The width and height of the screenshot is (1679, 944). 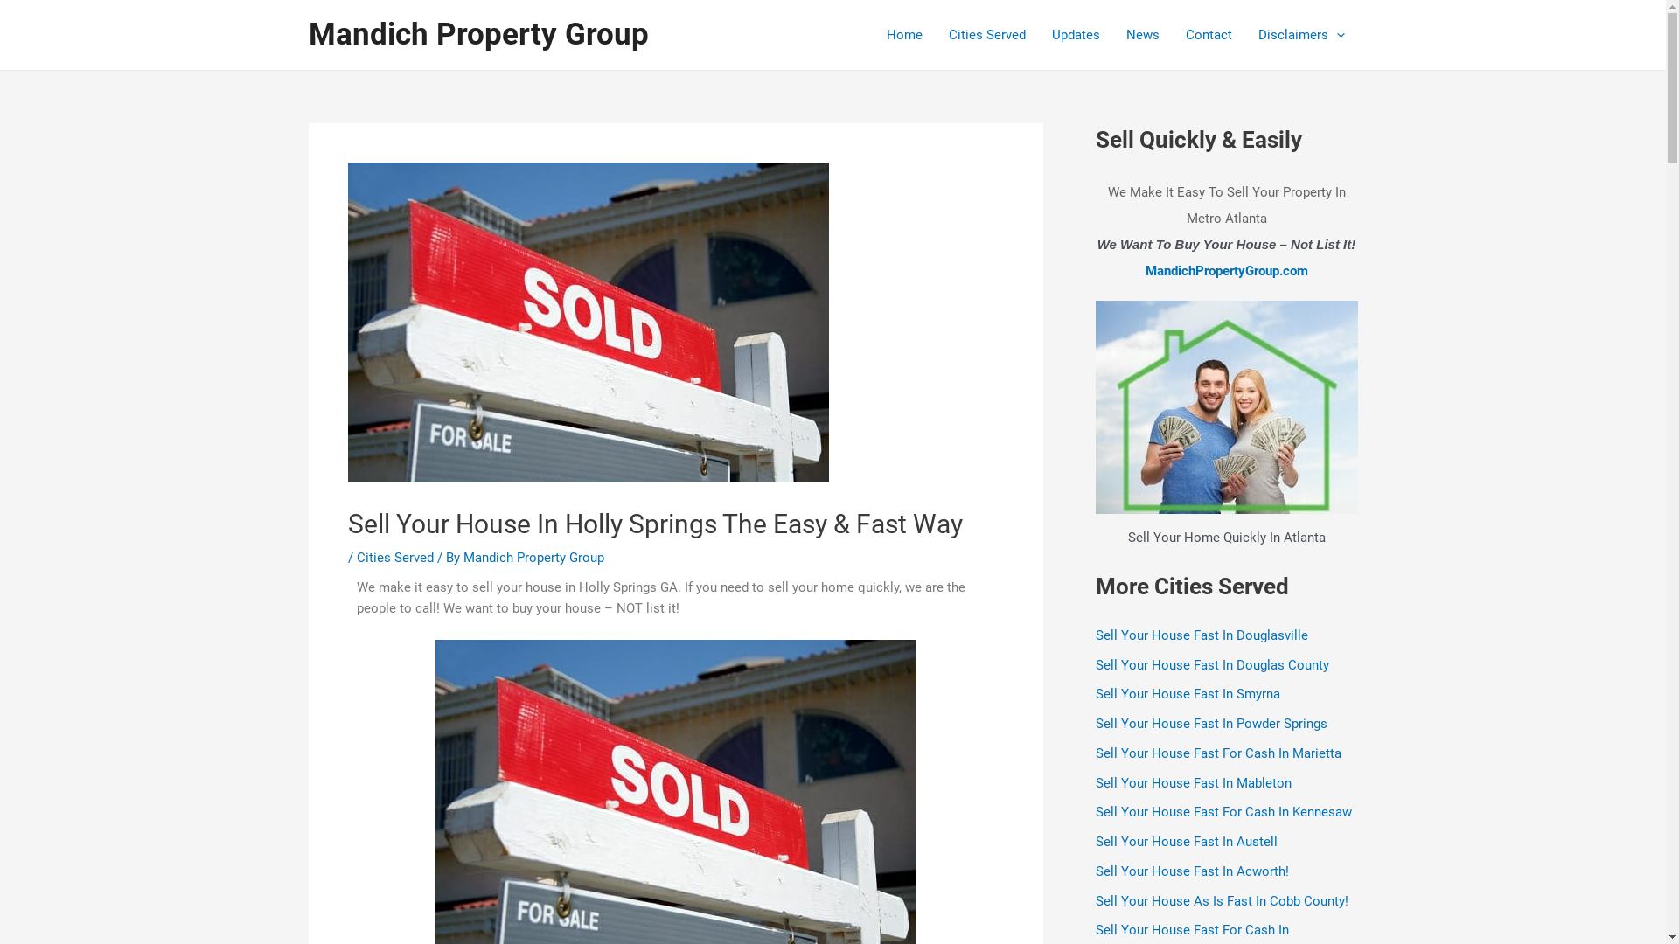 What do you see at coordinates (1142, 35) in the screenshot?
I see `News` at bounding box center [1142, 35].